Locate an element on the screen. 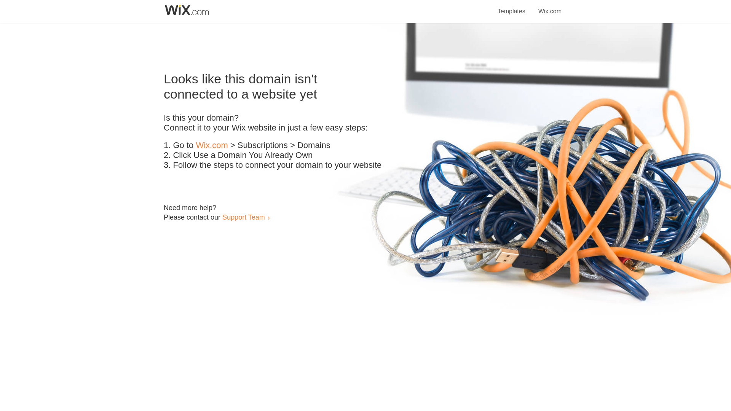 This screenshot has height=411, width=731. Templates is located at coordinates (512, 7).